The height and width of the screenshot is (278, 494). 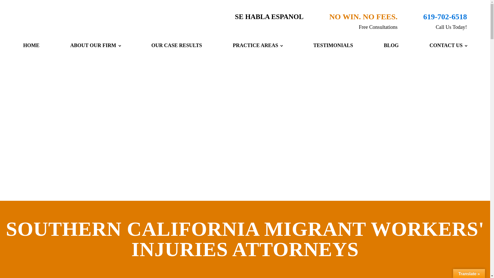 What do you see at coordinates (258, 45) in the screenshot?
I see `PRACTICE AREAS` at bounding box center [258, 45].